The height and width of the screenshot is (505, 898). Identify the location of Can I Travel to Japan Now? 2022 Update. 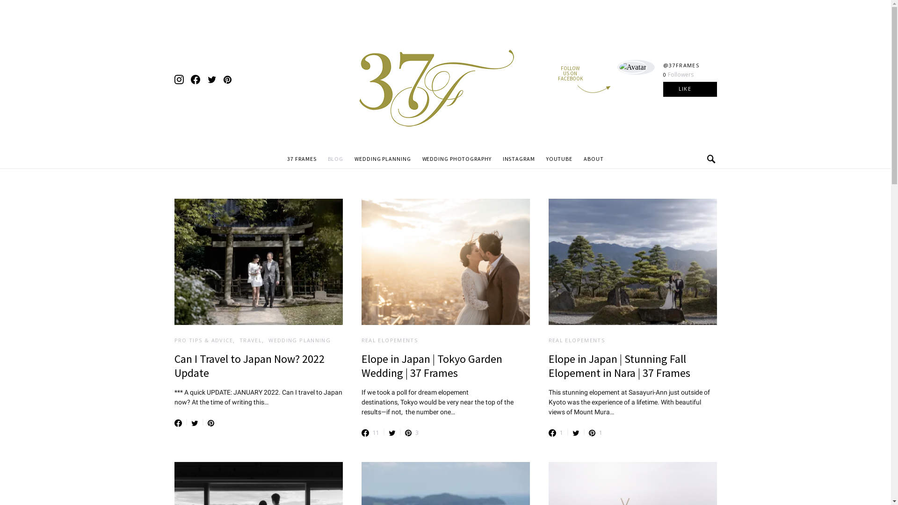
(249, 366).